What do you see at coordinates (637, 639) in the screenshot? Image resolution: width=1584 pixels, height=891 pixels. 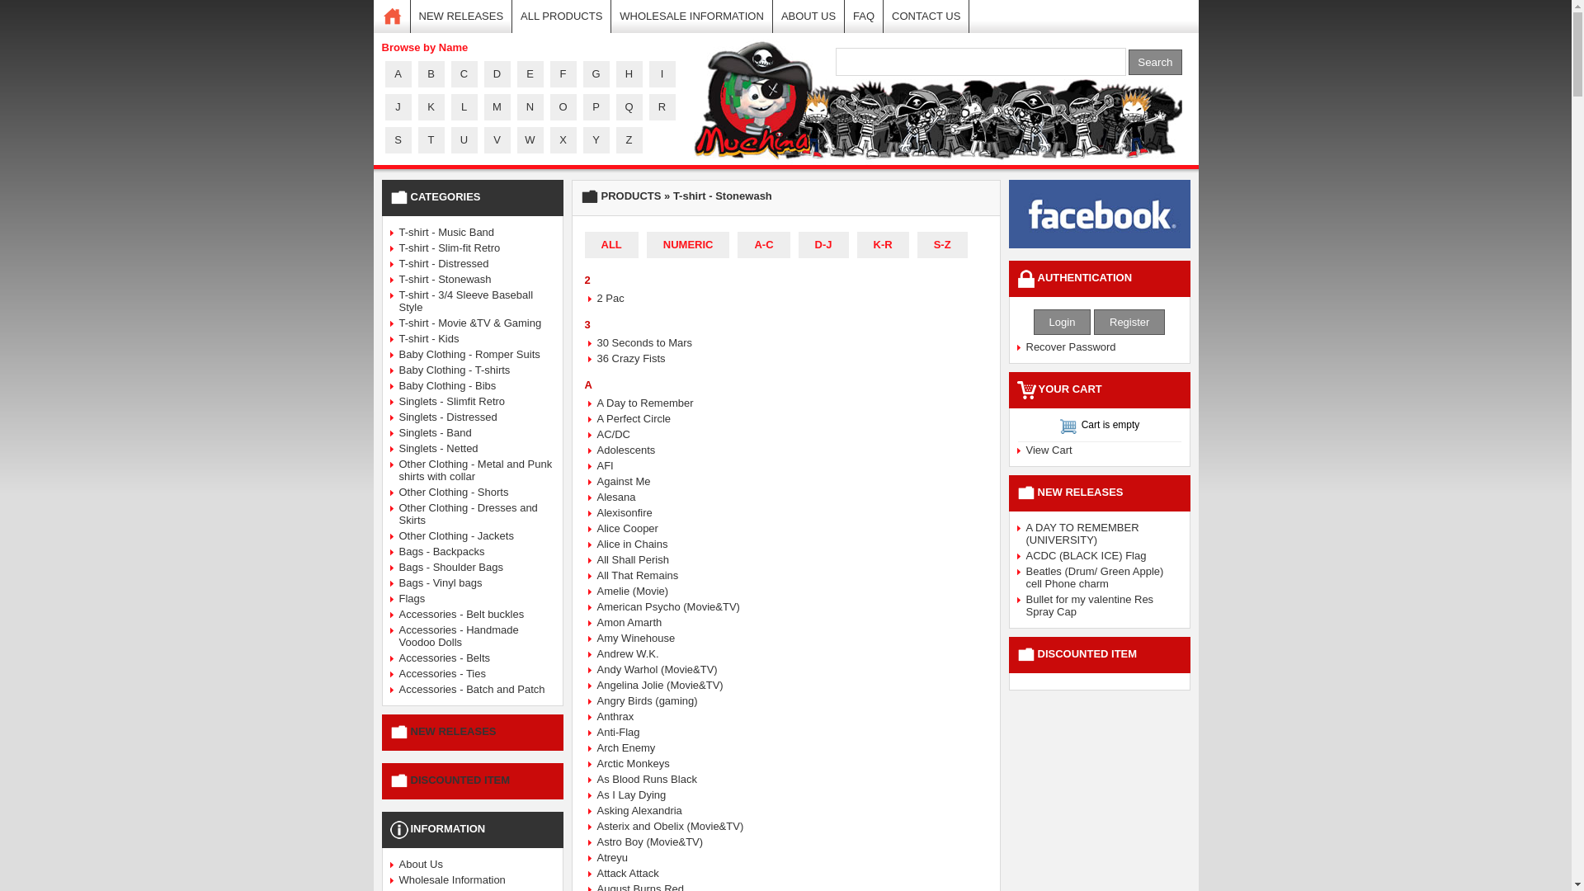 I see `Amy Winehouse` at bounding box center [637, 639].